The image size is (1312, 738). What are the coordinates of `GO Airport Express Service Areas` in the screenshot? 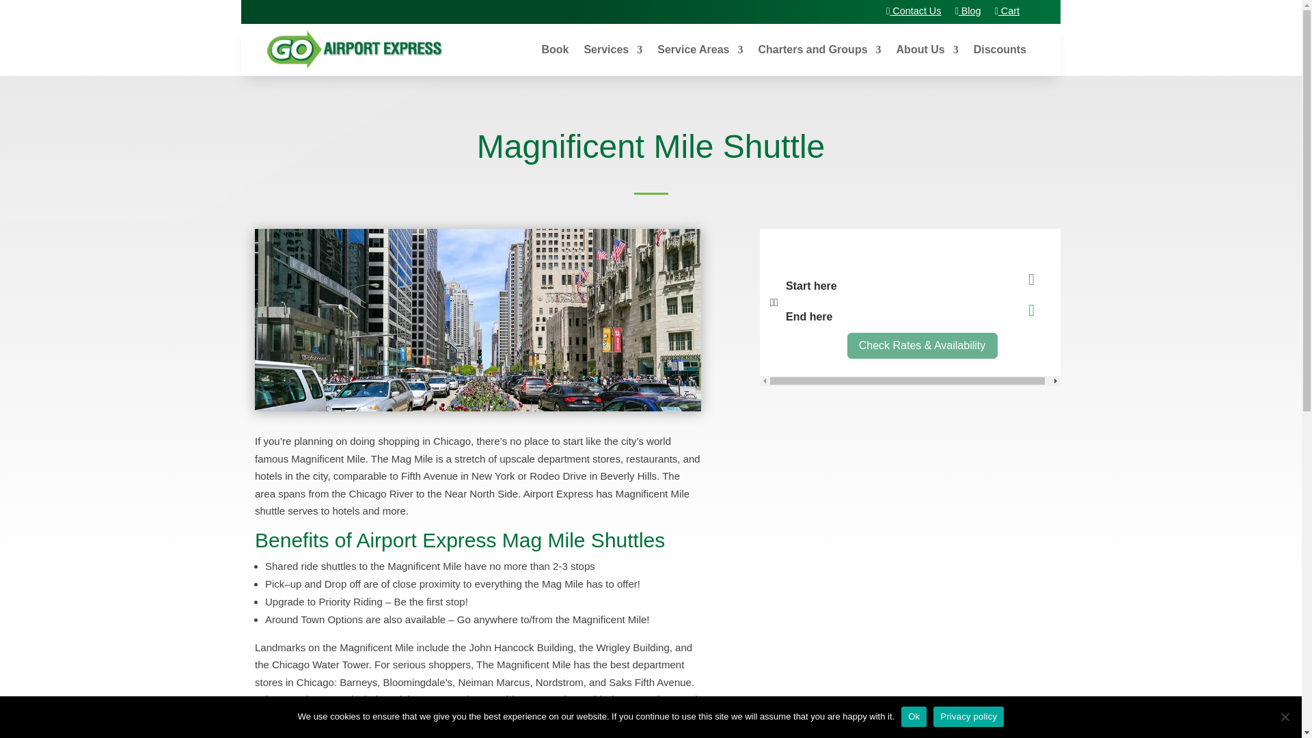 It's located at (700, 49).